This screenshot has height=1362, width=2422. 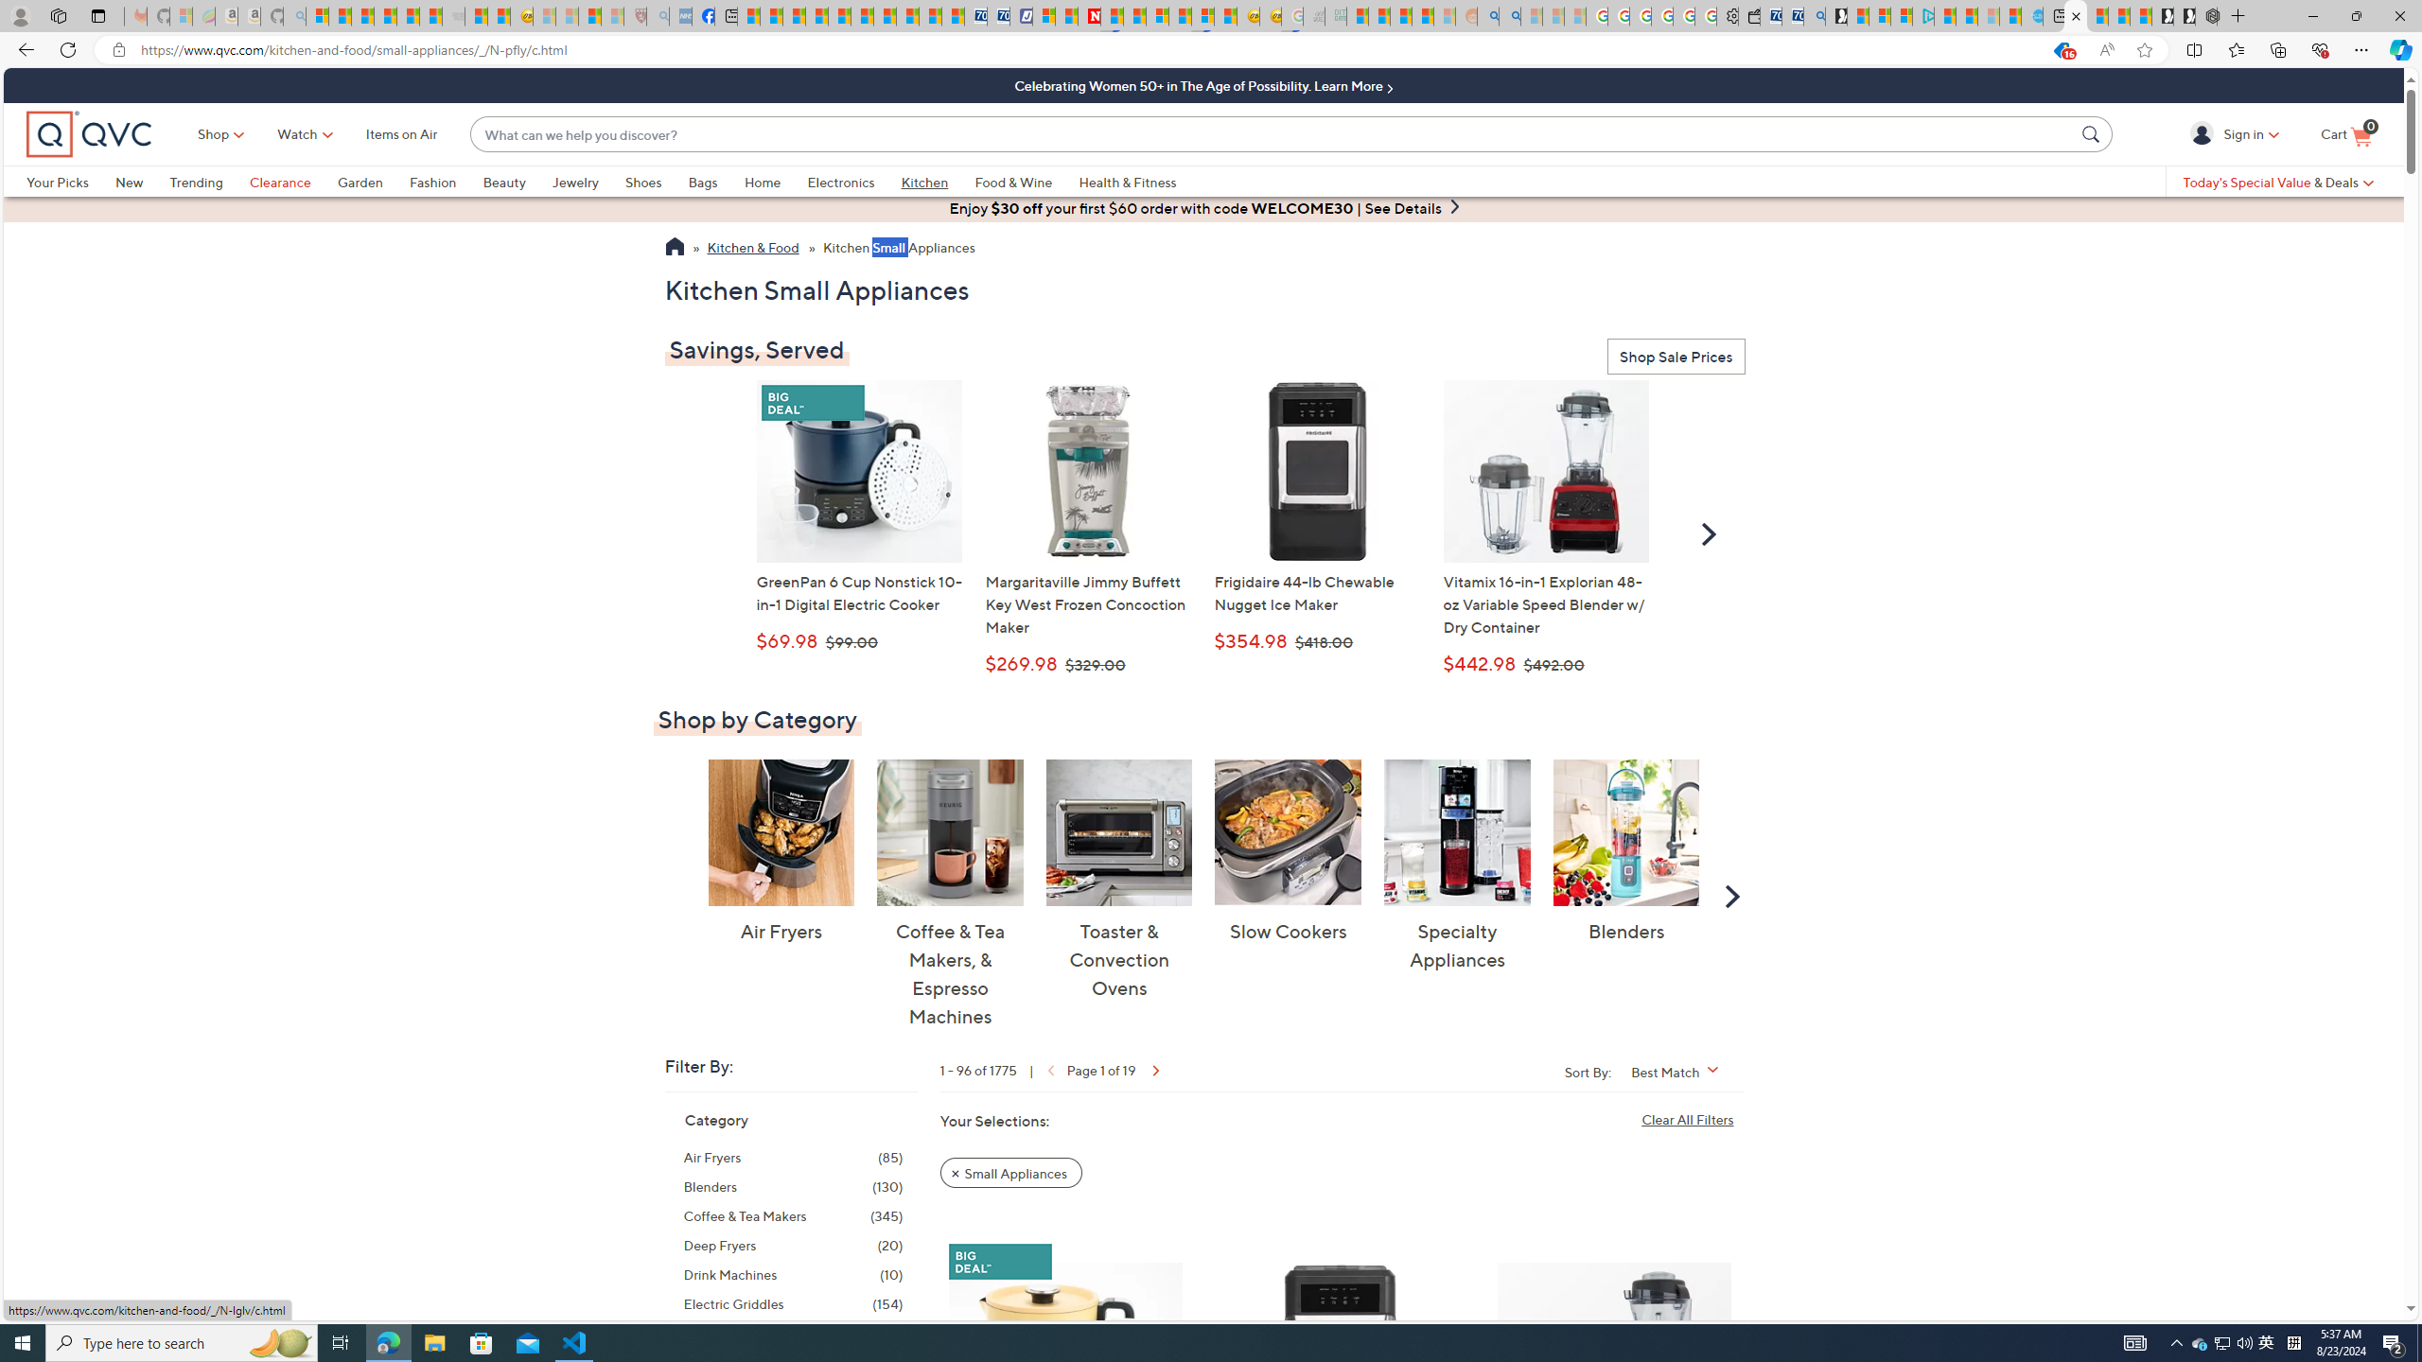 What do you see at coordinates (575, 182) in the screenshot?
I see `Jewelry` at bounding box center [575, 182].